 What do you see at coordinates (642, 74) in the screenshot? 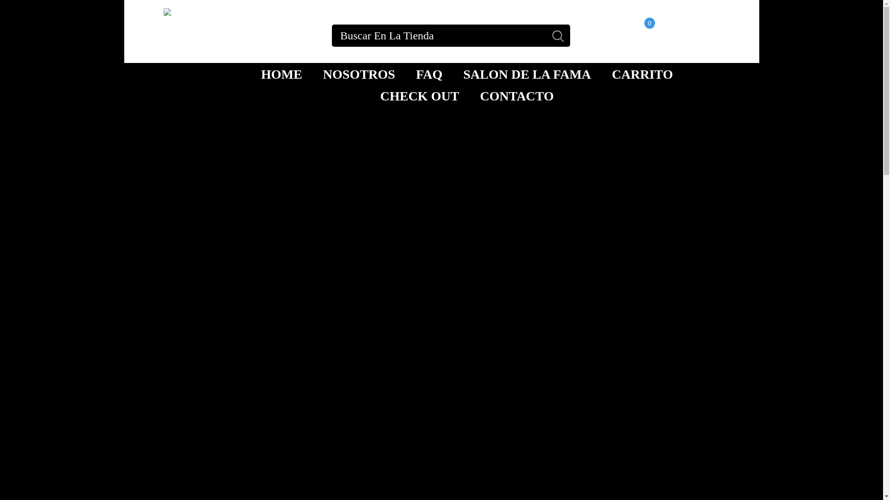
I see `CARRITO` at bounding box center [642, 74].